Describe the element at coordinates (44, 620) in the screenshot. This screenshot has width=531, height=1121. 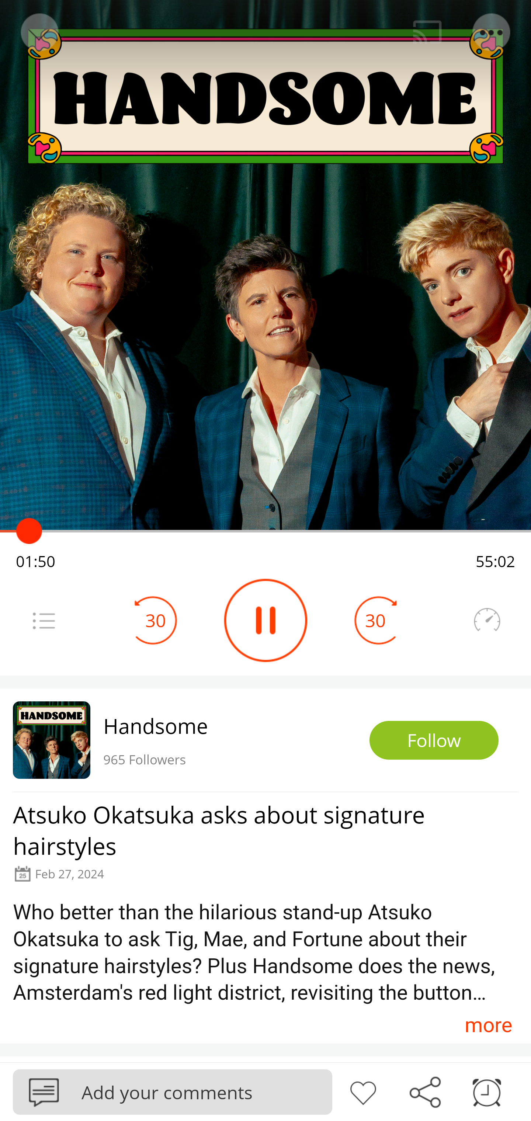
I see `Menu` at that location.